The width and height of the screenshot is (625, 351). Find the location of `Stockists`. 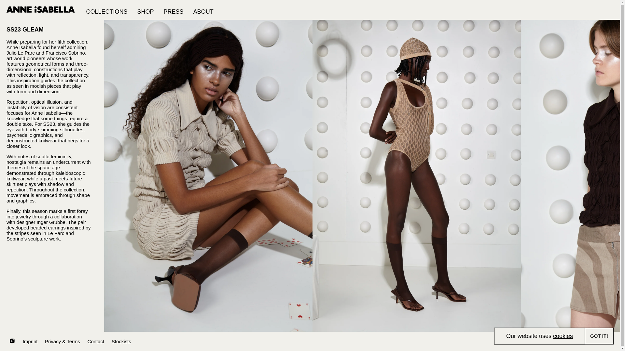

Stockists is located at coordinates (121, 341).